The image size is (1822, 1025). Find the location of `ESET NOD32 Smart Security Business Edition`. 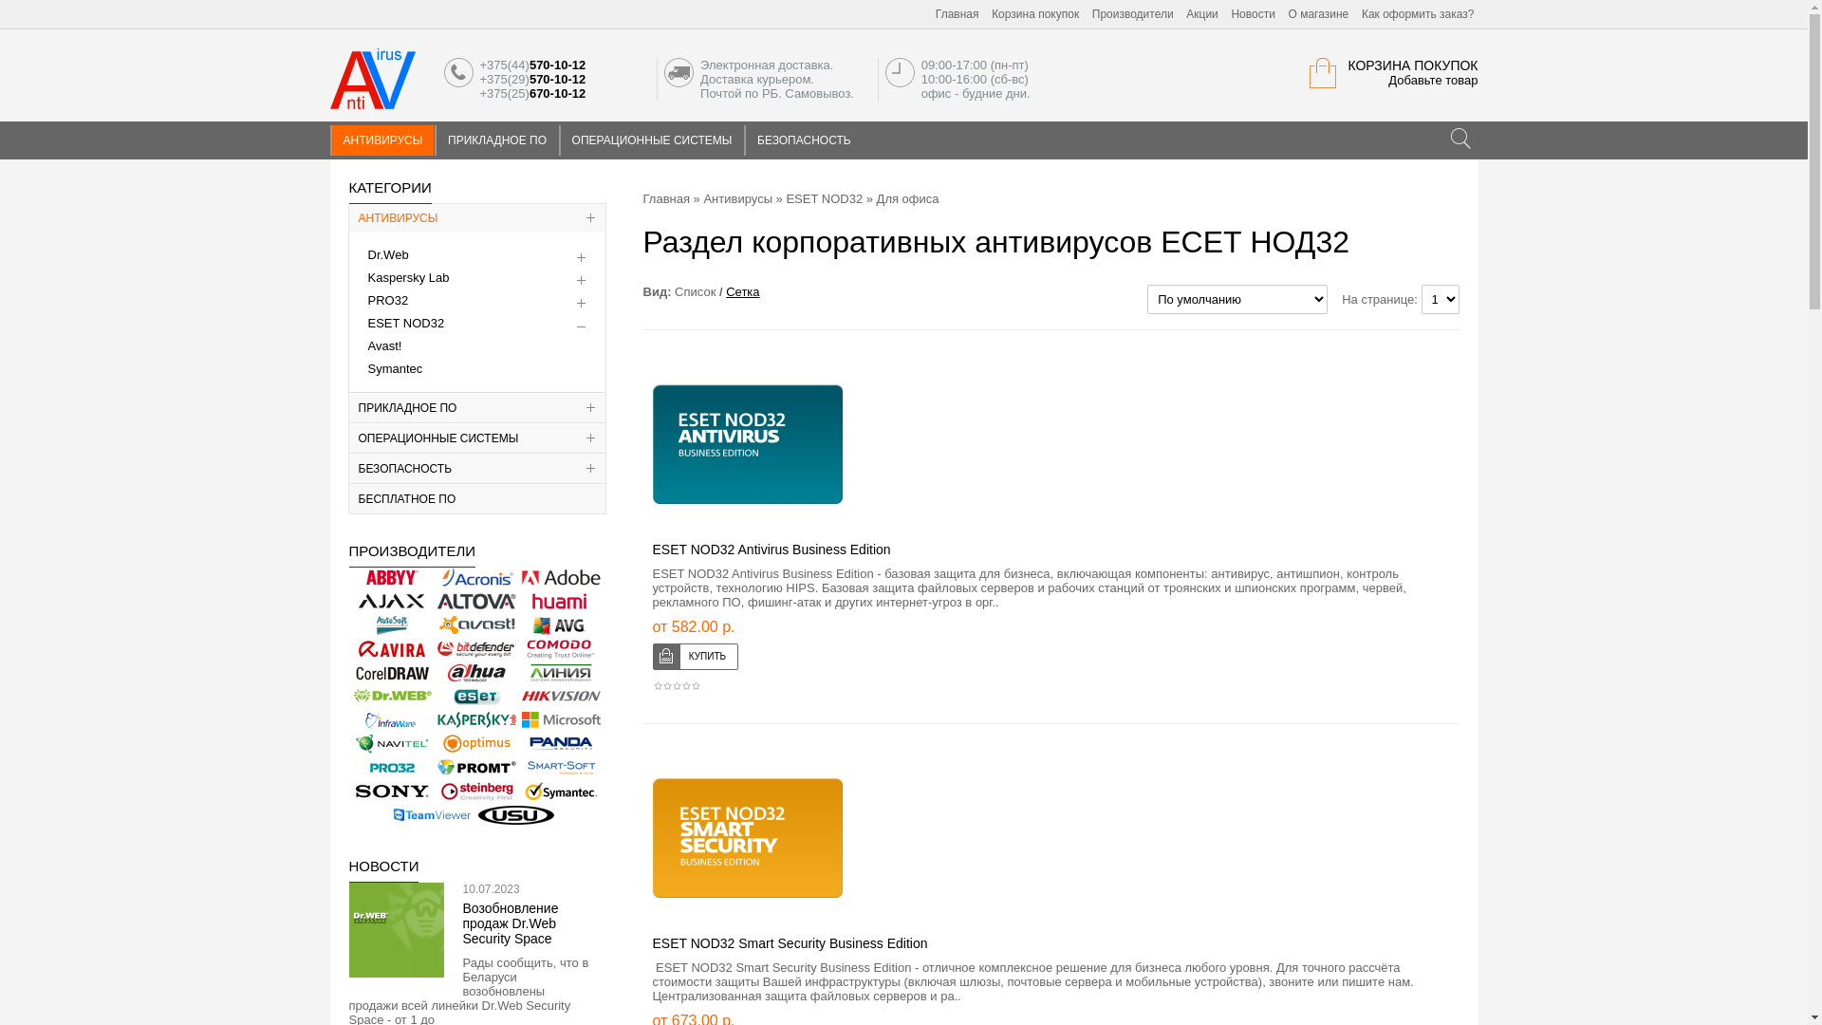

ESET NOD32 Smart Security Business Edition is located at coordinates (748, 838).